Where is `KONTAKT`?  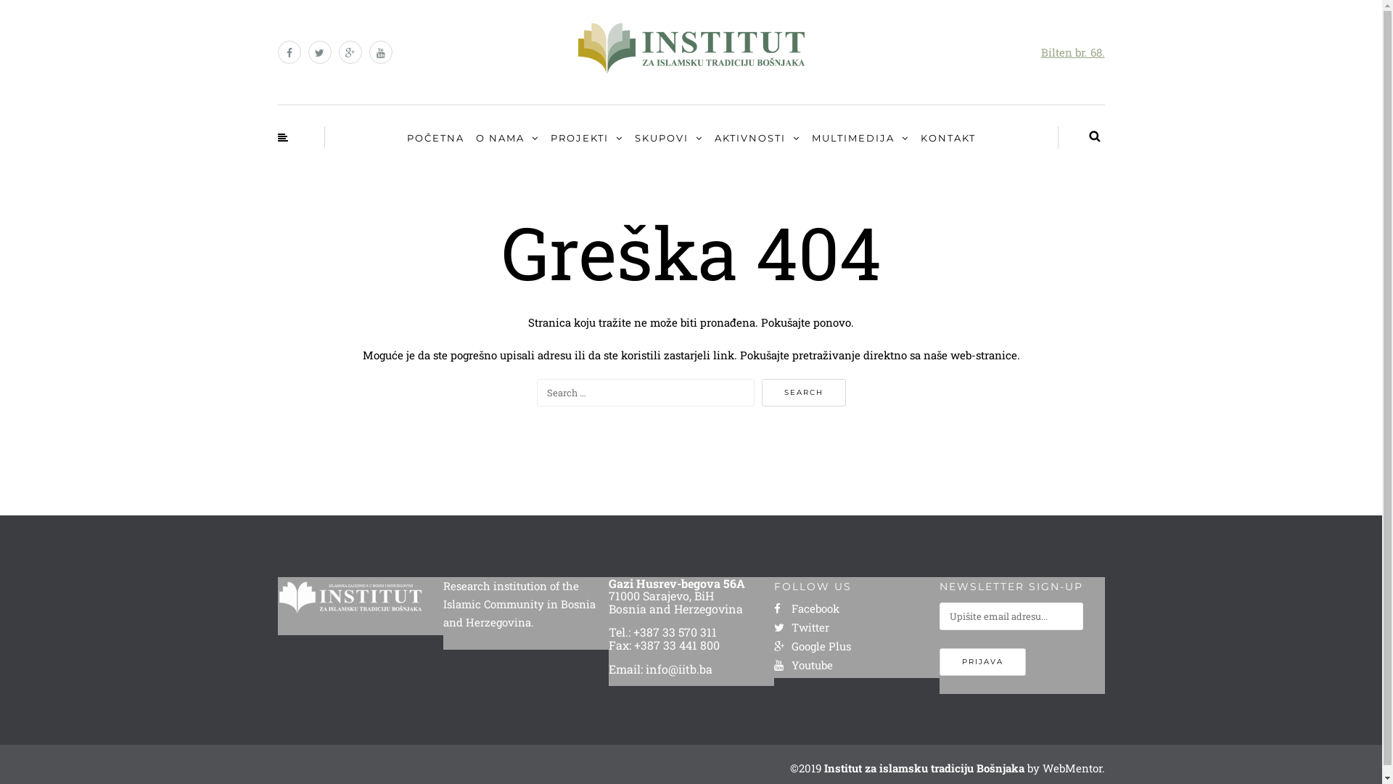
KONTAKT is located at coordinates (948, 138).